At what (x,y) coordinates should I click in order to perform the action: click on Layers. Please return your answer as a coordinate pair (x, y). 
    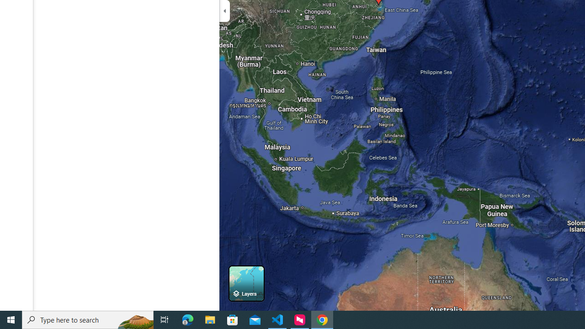
    Looking at the image, I should click on (246, 283).